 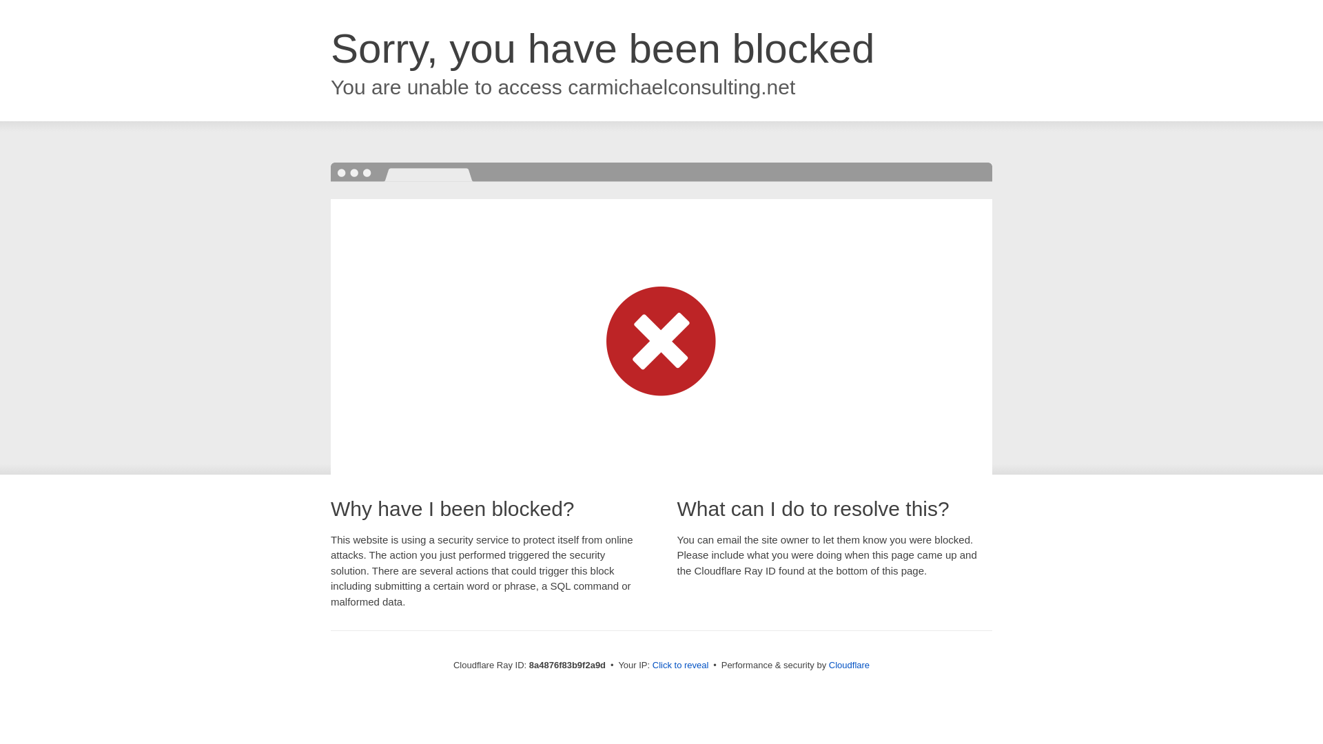 I want to click on Click to reveal, so click(x=681, y=665).